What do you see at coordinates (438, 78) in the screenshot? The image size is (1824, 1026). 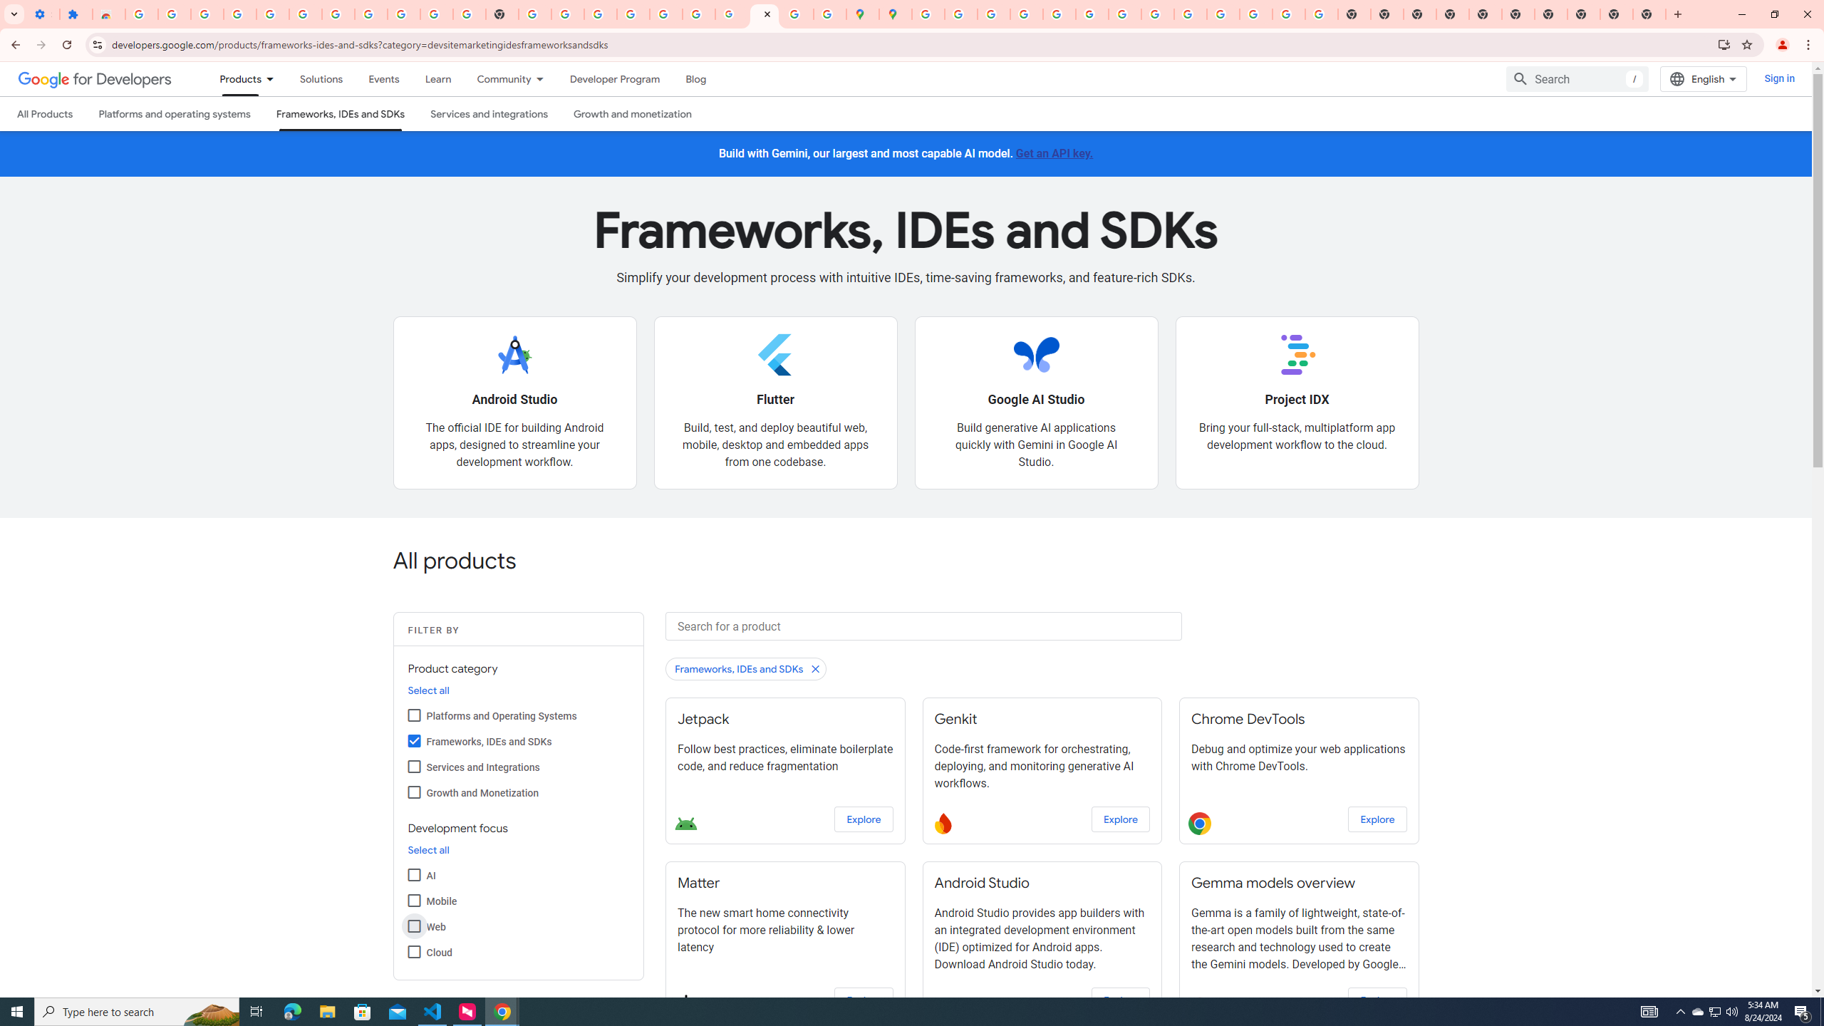 I see `Learning Catalog` at bounding box center [438, 78].